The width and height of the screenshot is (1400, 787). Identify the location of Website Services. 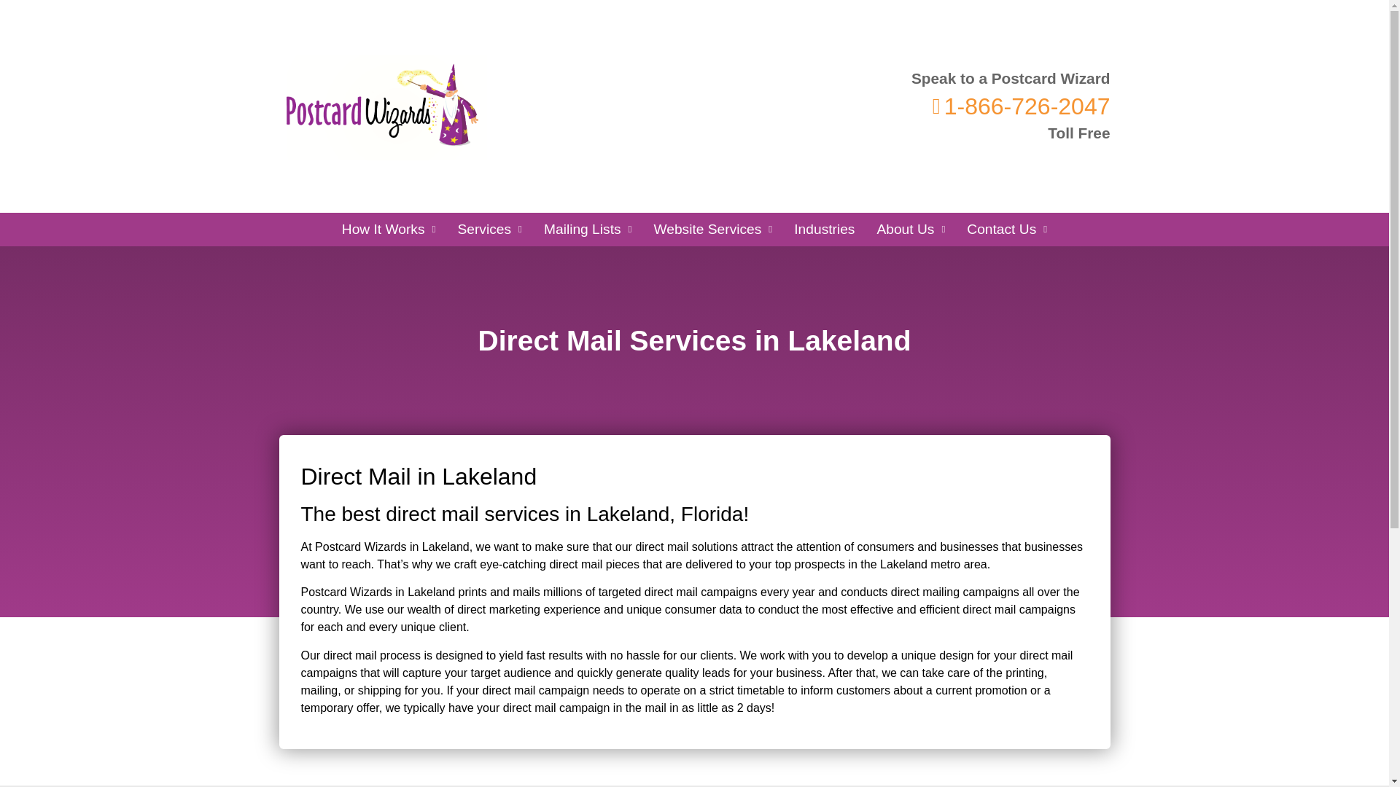
(712, 229).